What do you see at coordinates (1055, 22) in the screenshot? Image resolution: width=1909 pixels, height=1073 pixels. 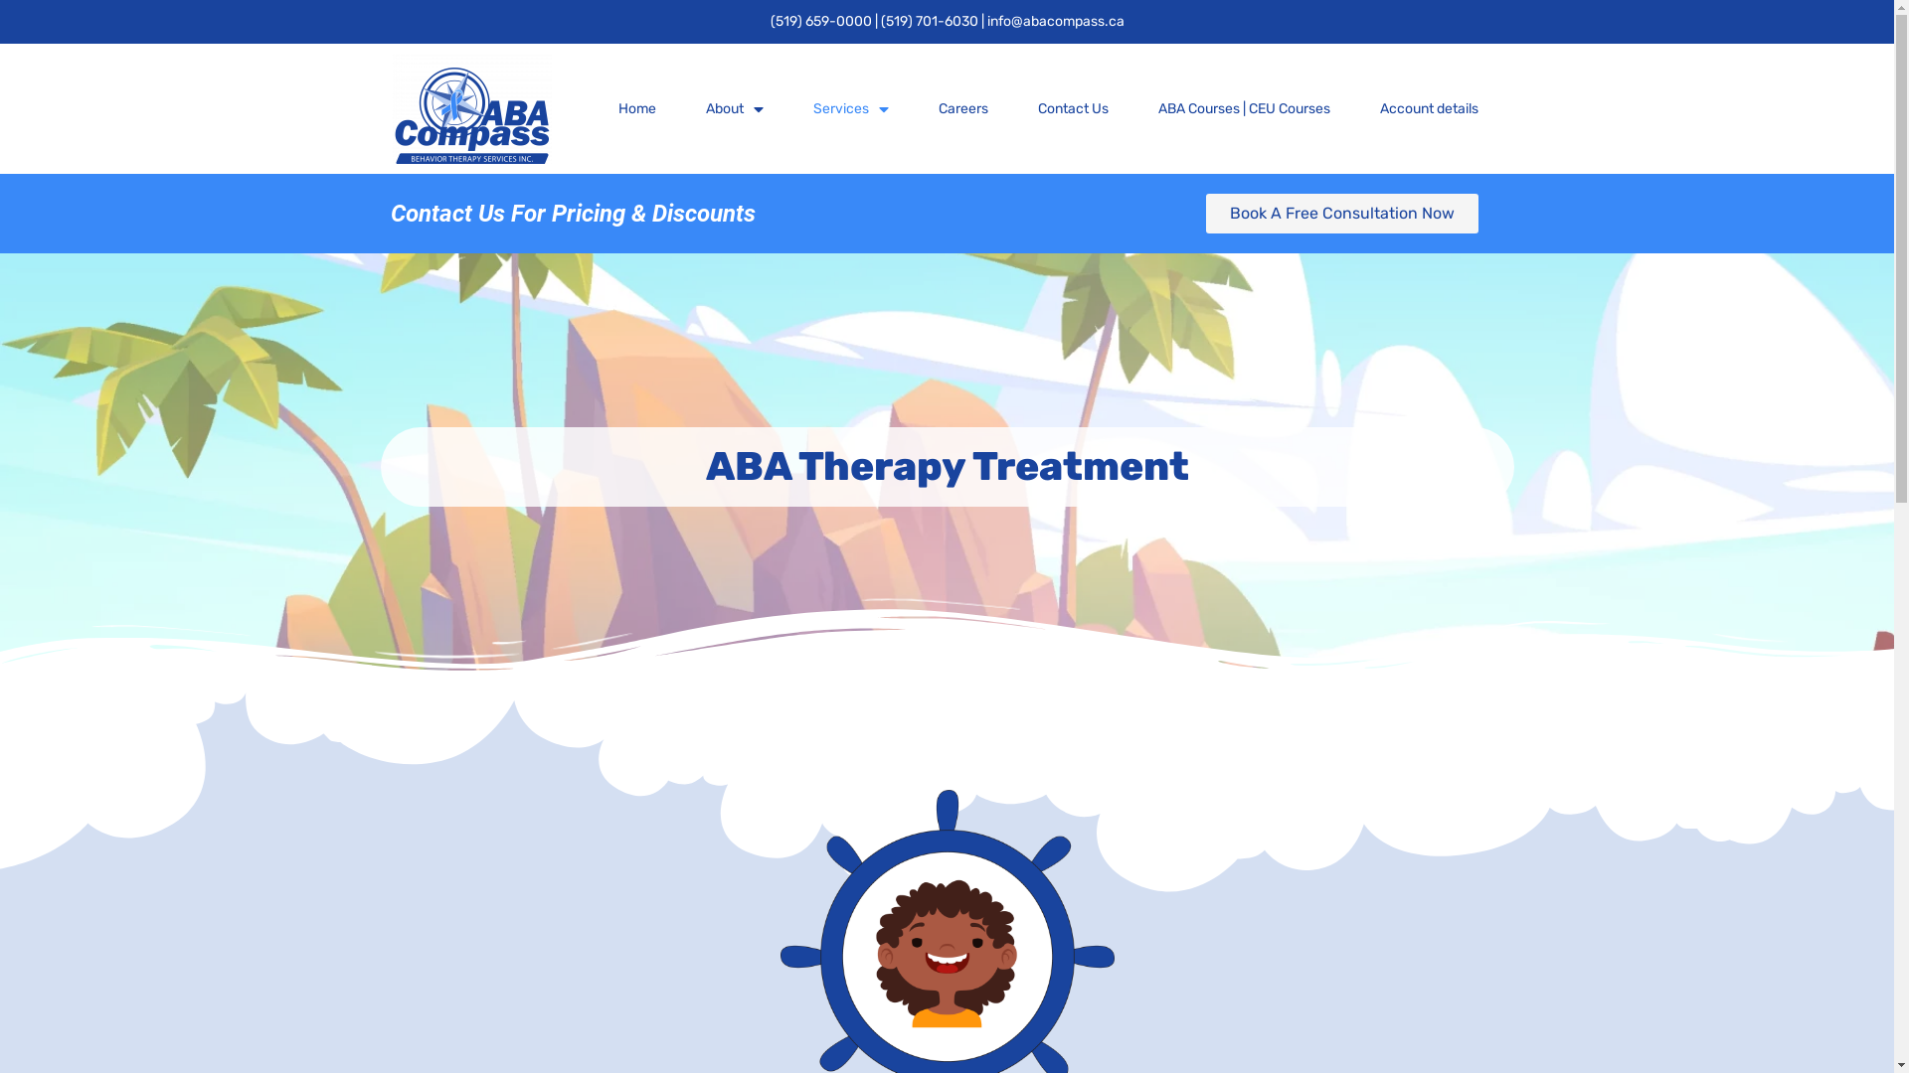 I see `info@abacompass.ca` at bounding box center [1055, 22].